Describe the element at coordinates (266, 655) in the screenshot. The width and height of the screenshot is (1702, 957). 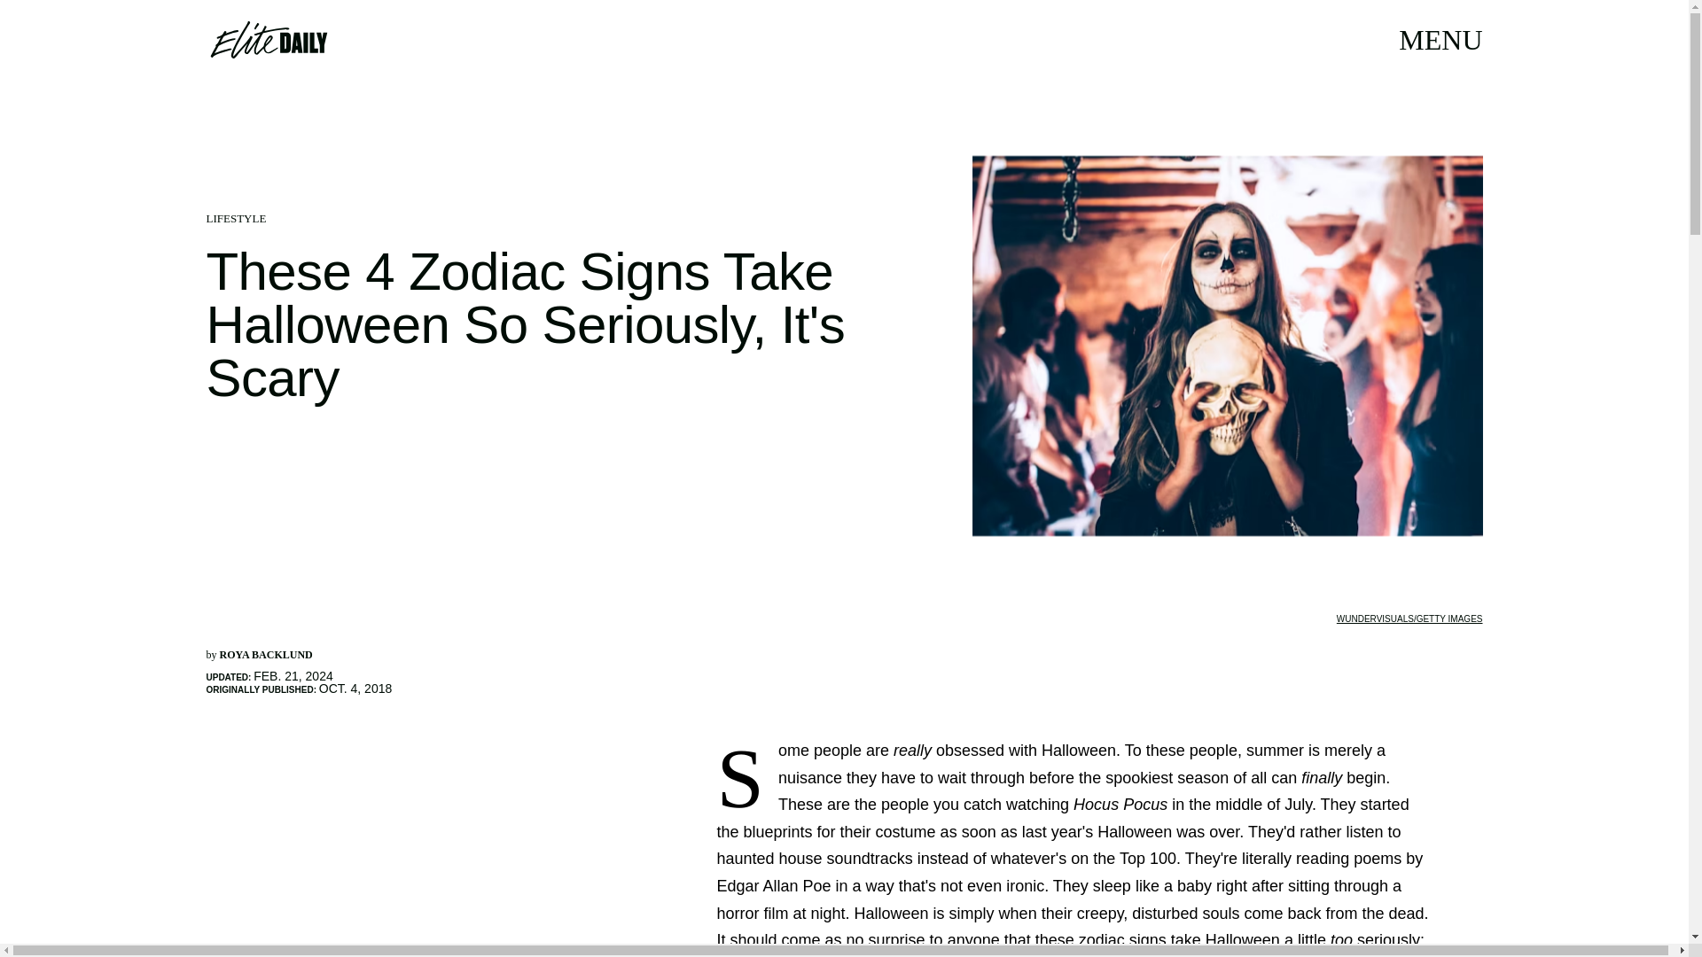
I see `ROYA BACKLUND` at that location.